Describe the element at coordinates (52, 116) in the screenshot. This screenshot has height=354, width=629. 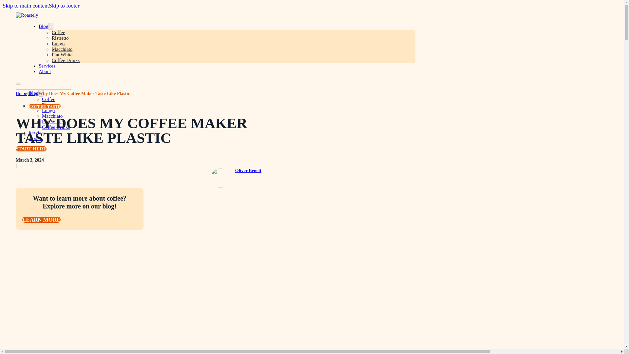
I see `Macchiato` at that location.